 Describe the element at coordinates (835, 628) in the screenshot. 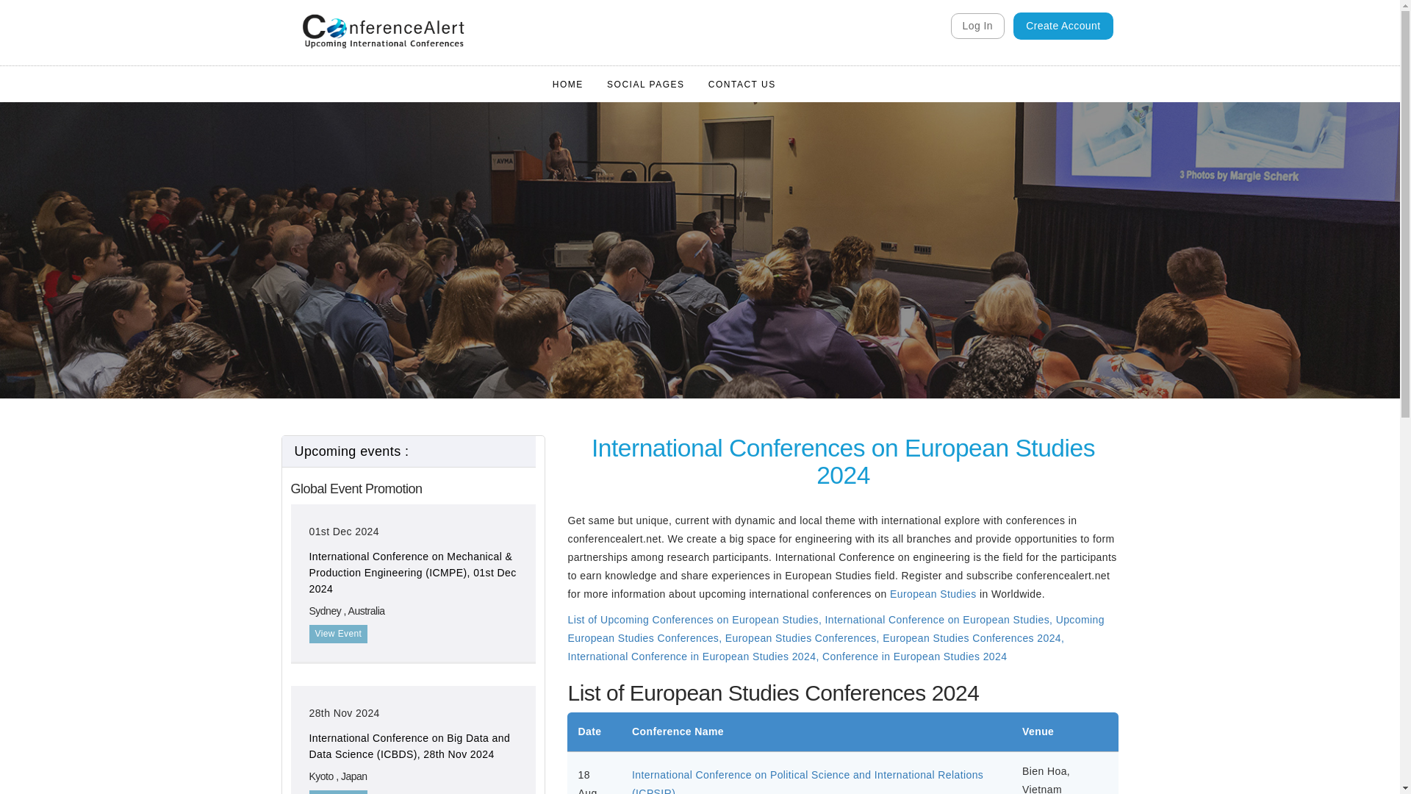

I see `Upcoming European Studies Conferences,` at that location.